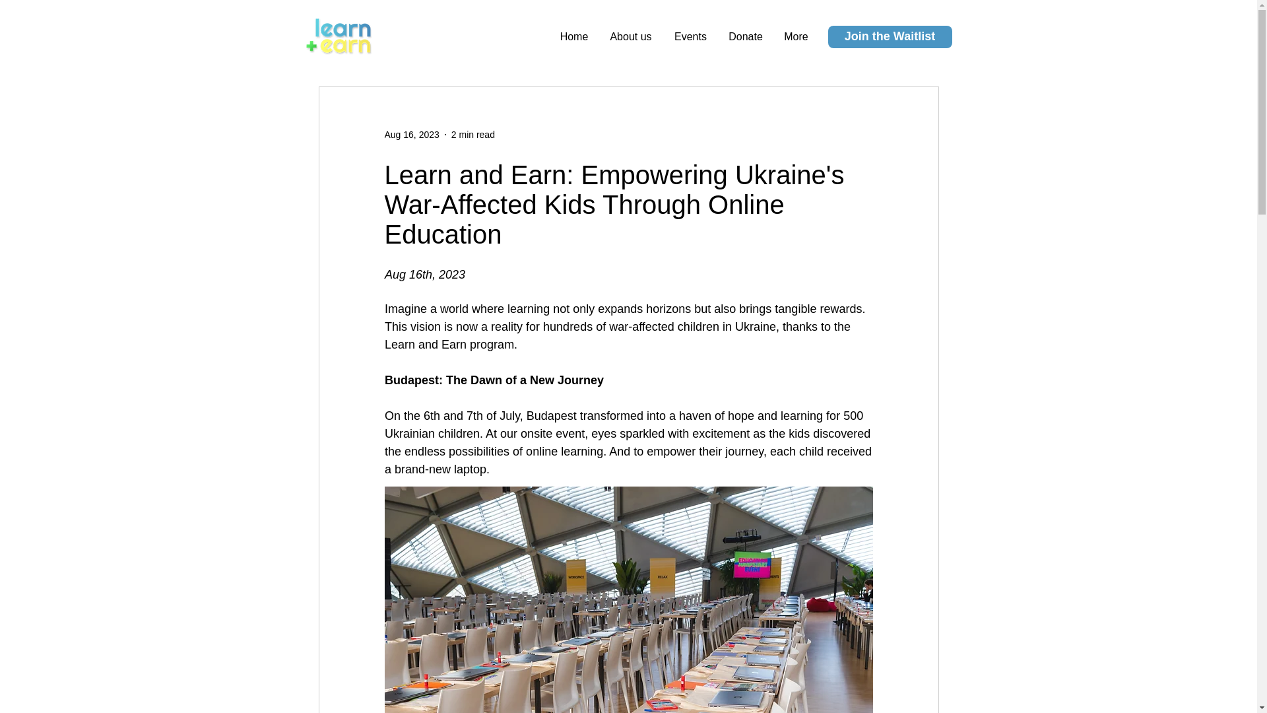 The image size is (1267, 713). Describe the element at coordinates (630, 37) in the screenshot. I see `About us` at that location.